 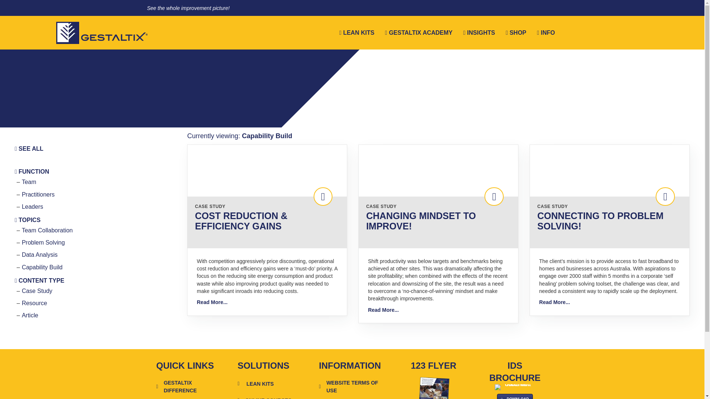 What do you see at coordinates (32, 171) in the screenshot?
I see `FUNCTION` at bounding box center [32, 171].